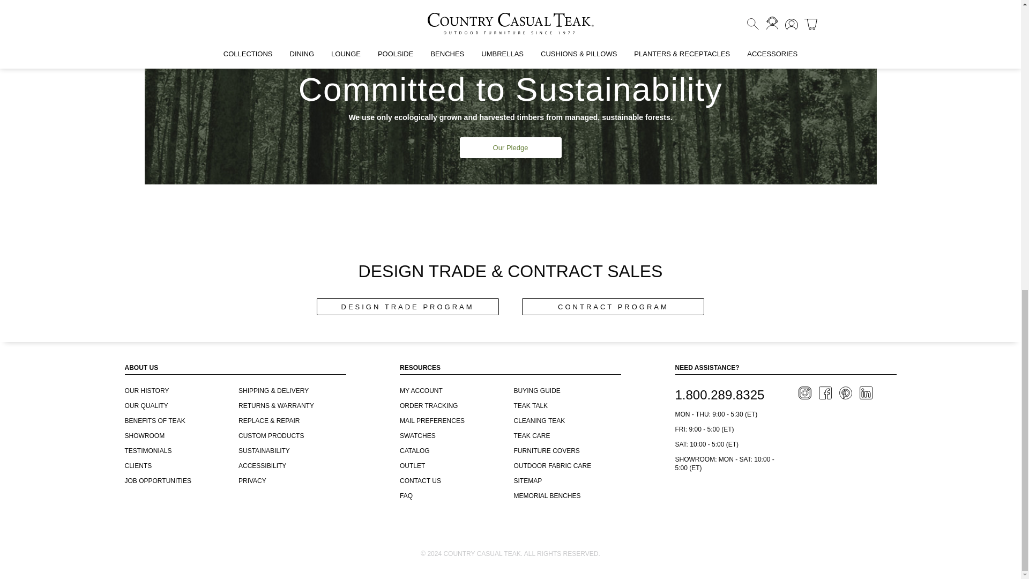  Describe the element at coordinates (510, 103) in the screenshot. I see `Committed to Sustainability` at that location.